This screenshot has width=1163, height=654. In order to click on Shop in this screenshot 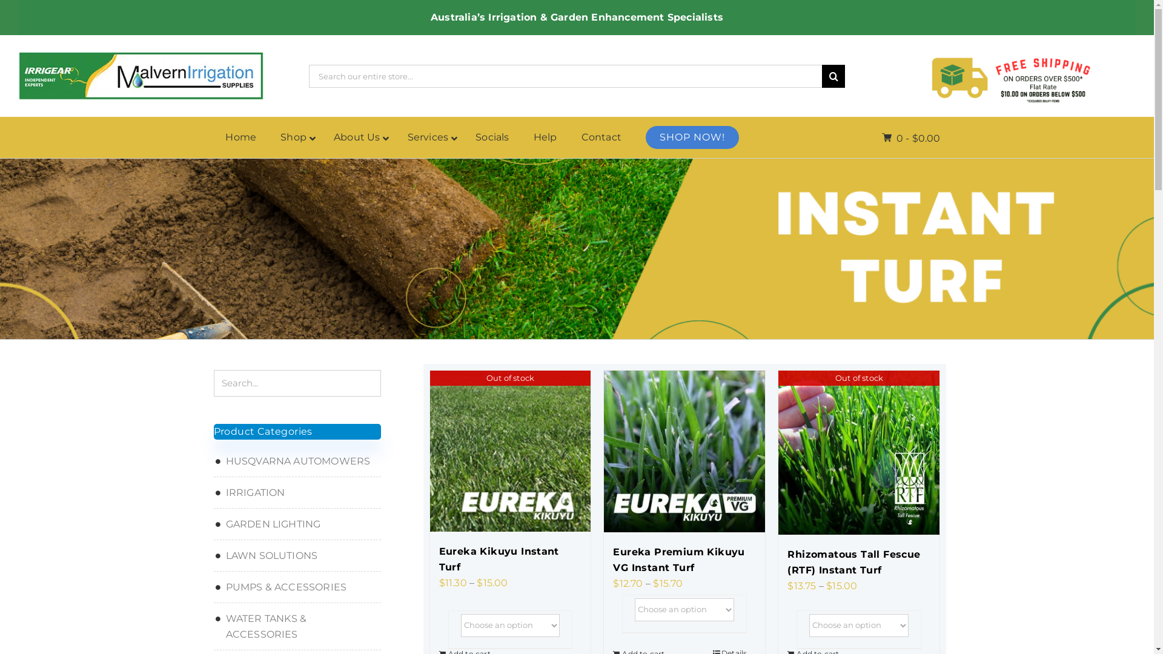, I will do `click(295, 138)`.